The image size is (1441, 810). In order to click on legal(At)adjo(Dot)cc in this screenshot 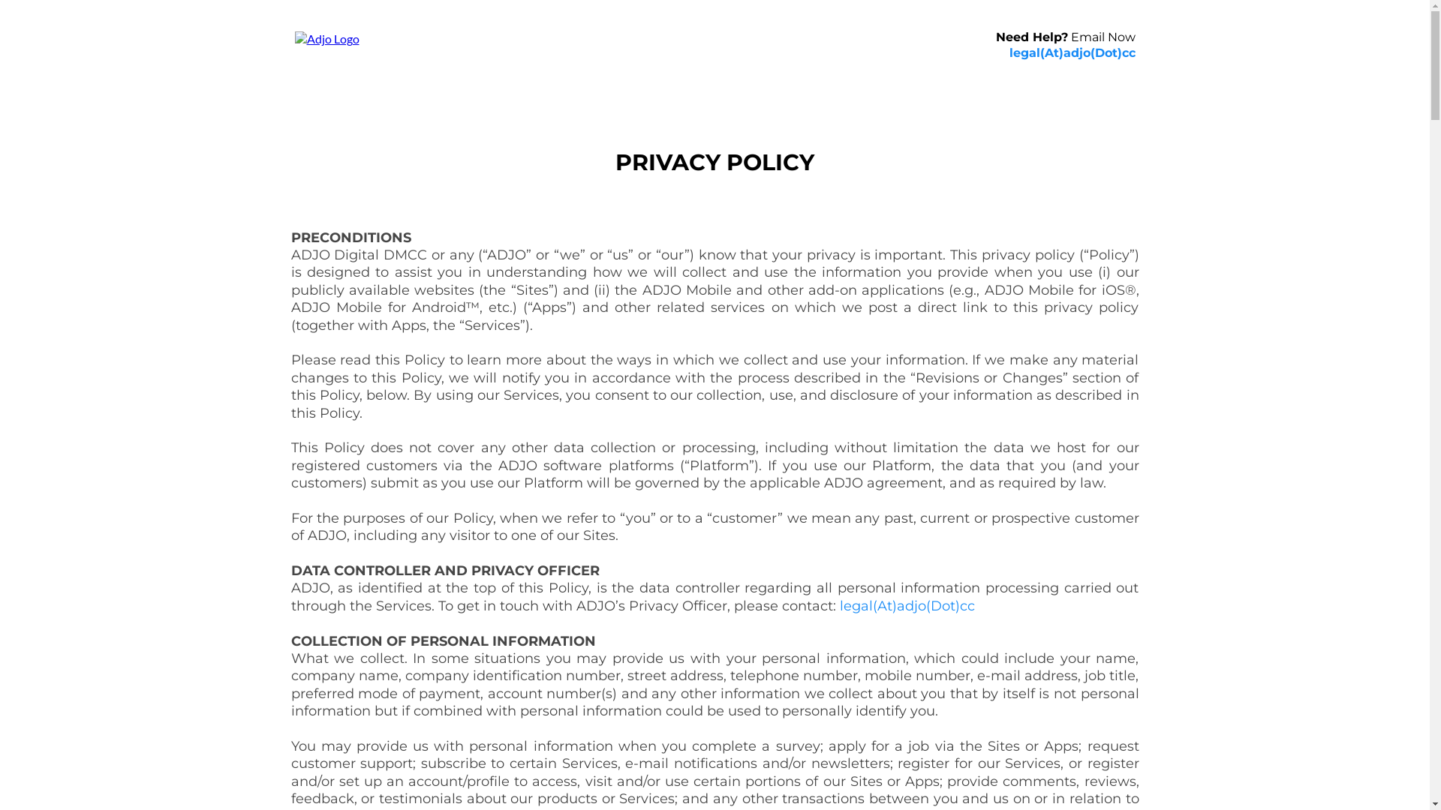, I will do `click(907, 606)`.